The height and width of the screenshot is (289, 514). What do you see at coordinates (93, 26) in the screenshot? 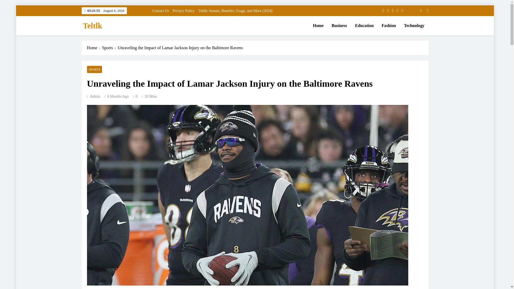
I see `Teltlk` at bounding box center [93, 26].